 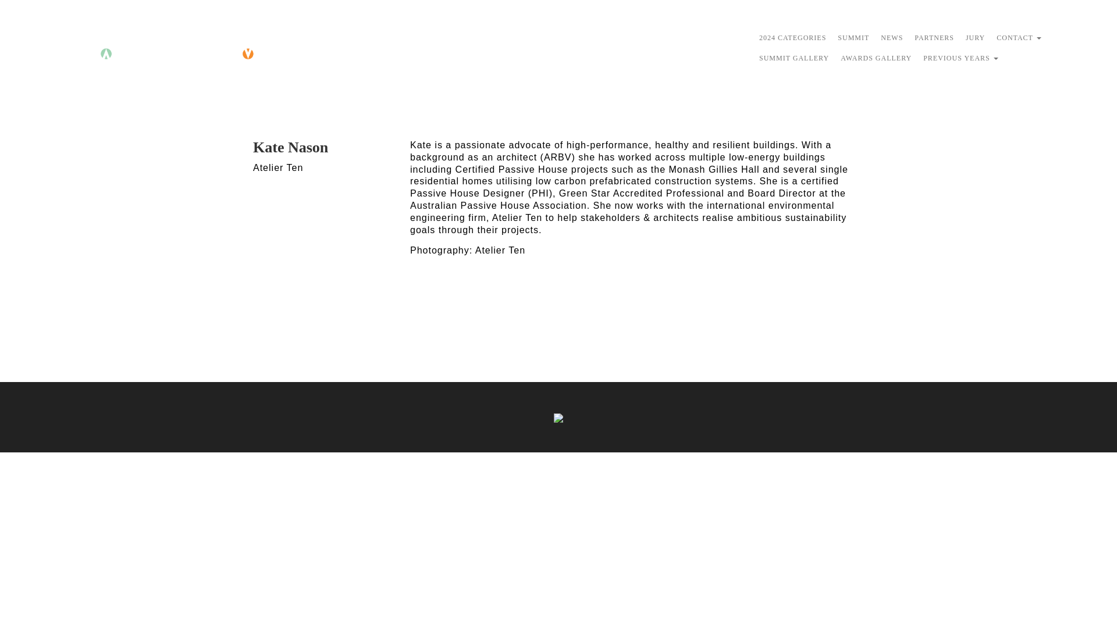 I want to click on SUMMIT, so click(x=853, y=39).